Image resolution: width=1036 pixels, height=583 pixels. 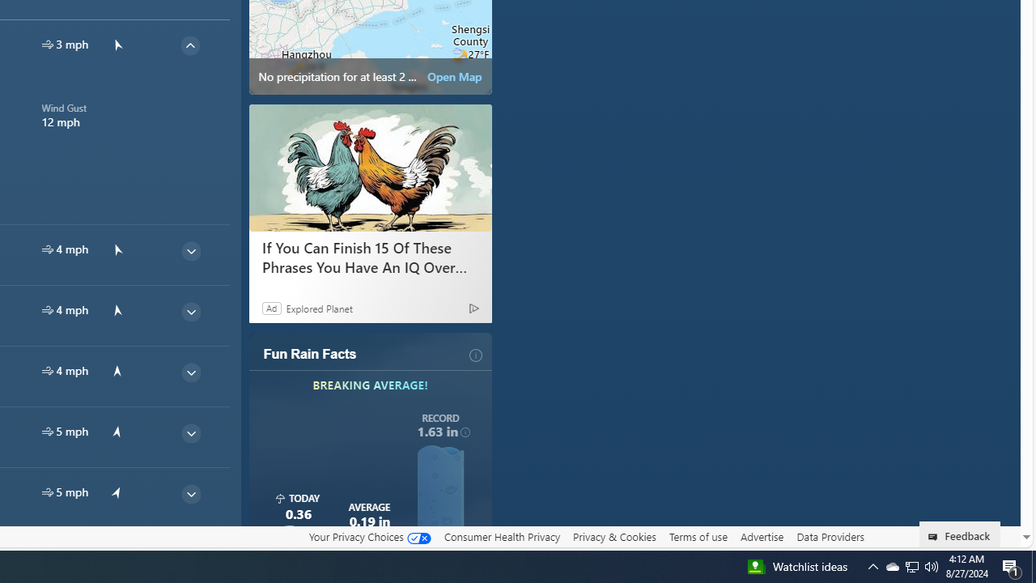 I want to click on Show desktop, so click(x=1034, y=567).